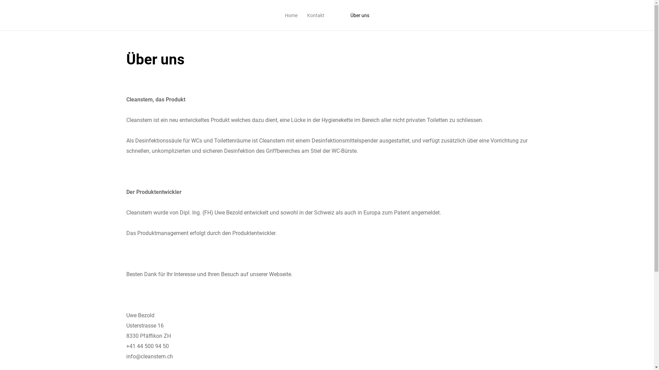  Describe the element at coordinates (315, 15) in the screenshot. I see `Kontakt` at that location.